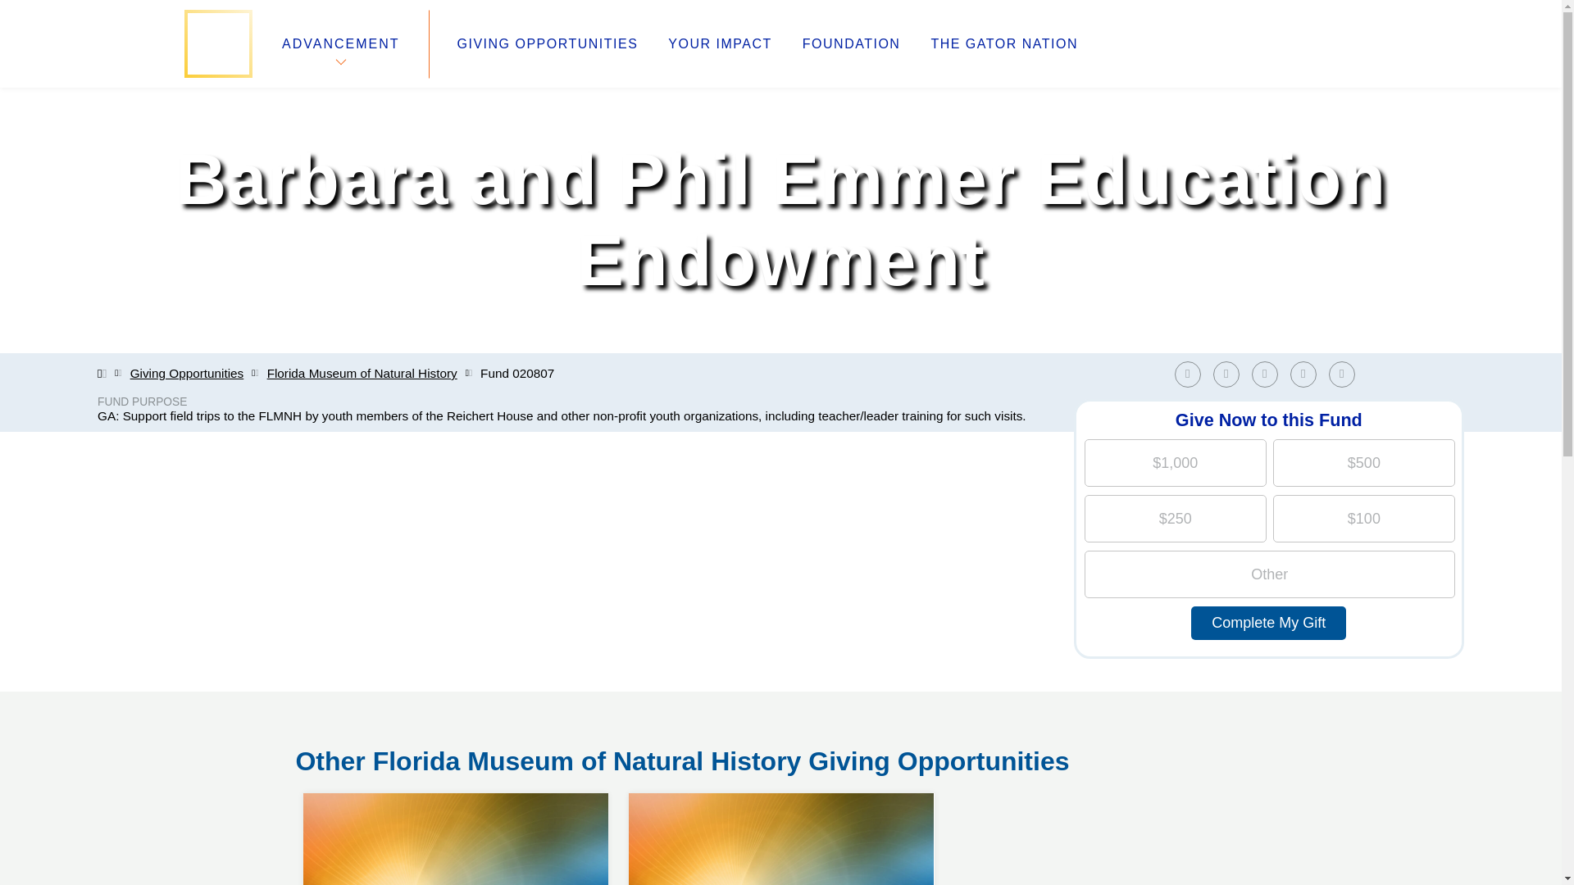 The image size is (1574, 885). I want to click on Share on Facebook, so click(1187, 374).